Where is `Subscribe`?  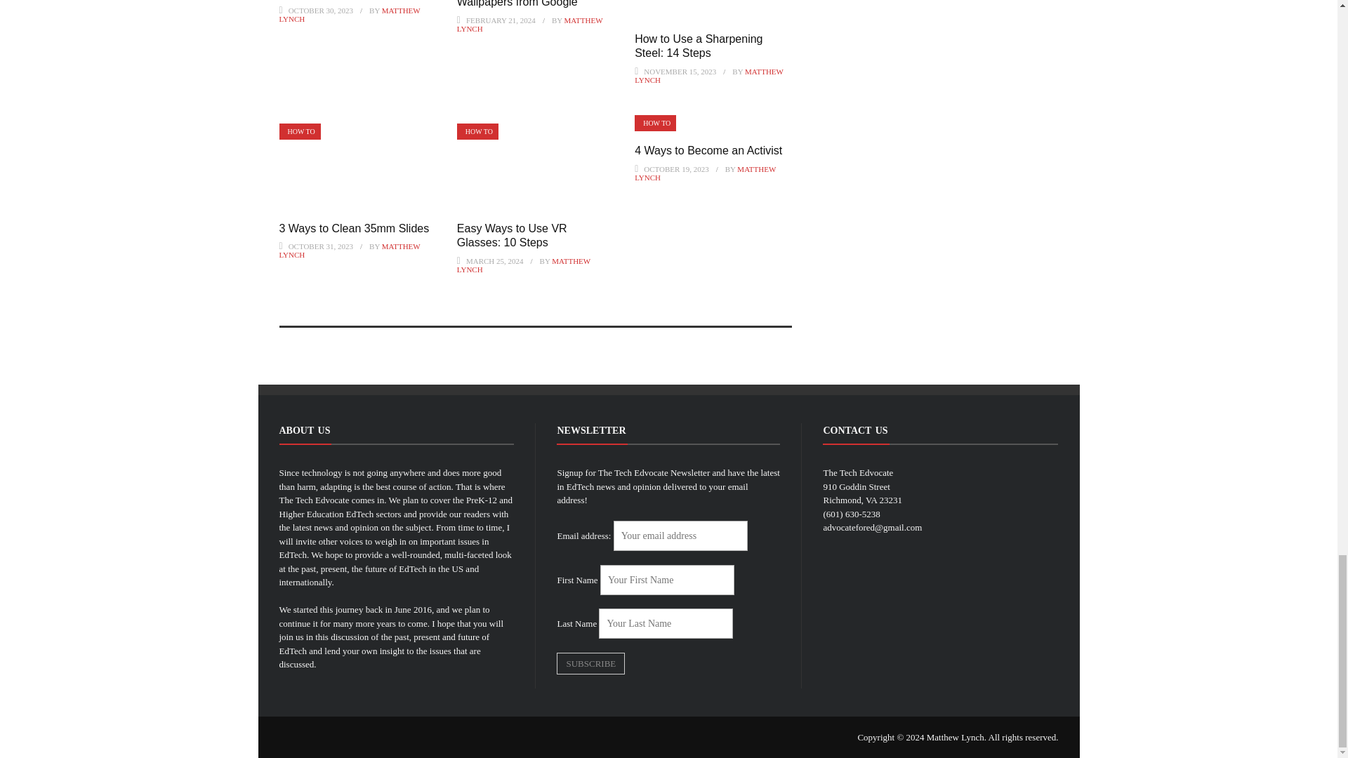
Subscribe is located at coordinates (590, 664).